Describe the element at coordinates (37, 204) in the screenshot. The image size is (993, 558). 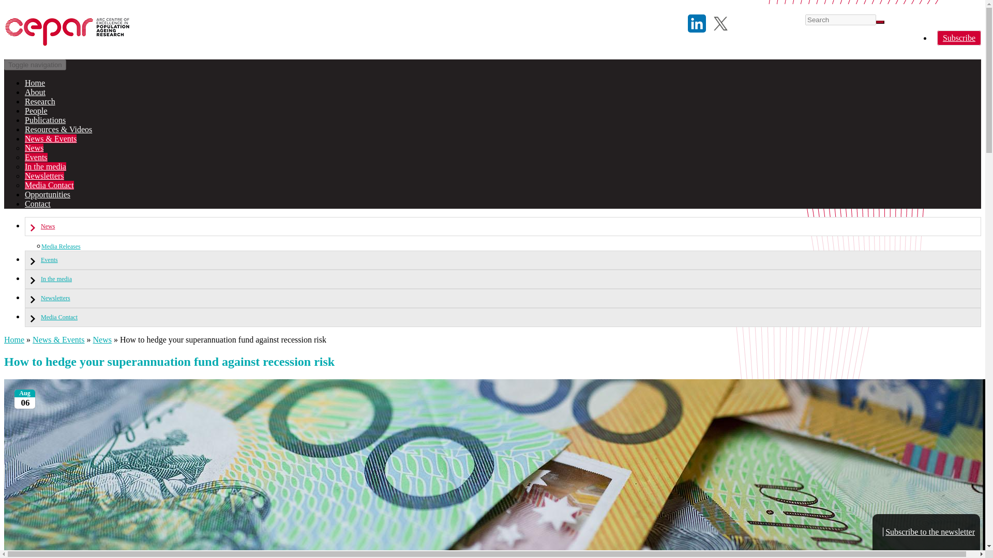
I see `Contact` at that location.